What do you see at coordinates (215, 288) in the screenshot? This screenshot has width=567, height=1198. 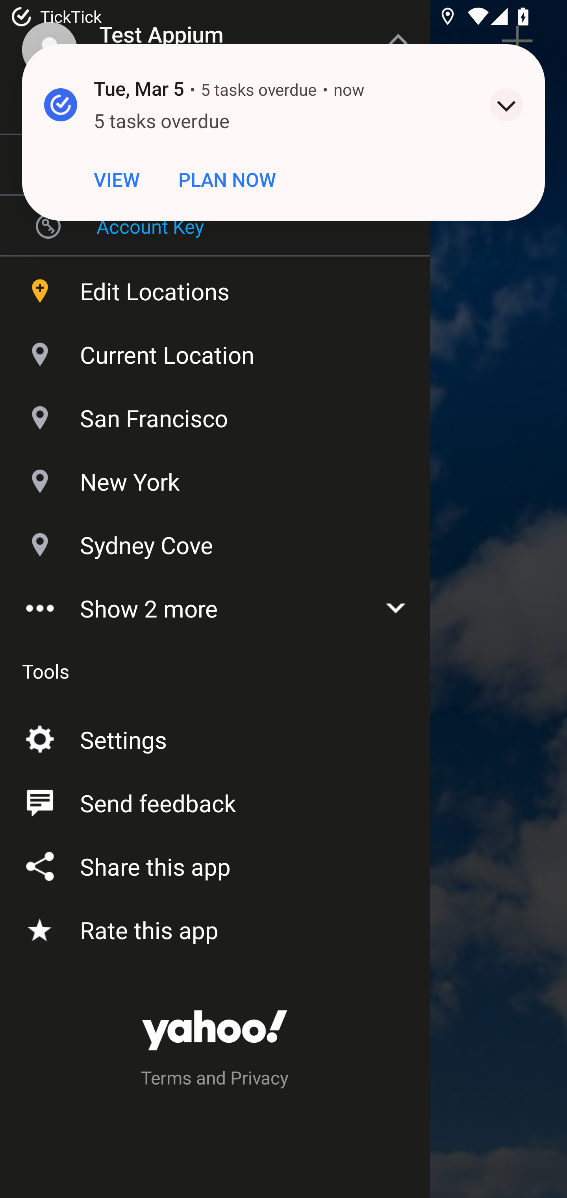 I see `Edit Locations` at bounding box center [215, 288].